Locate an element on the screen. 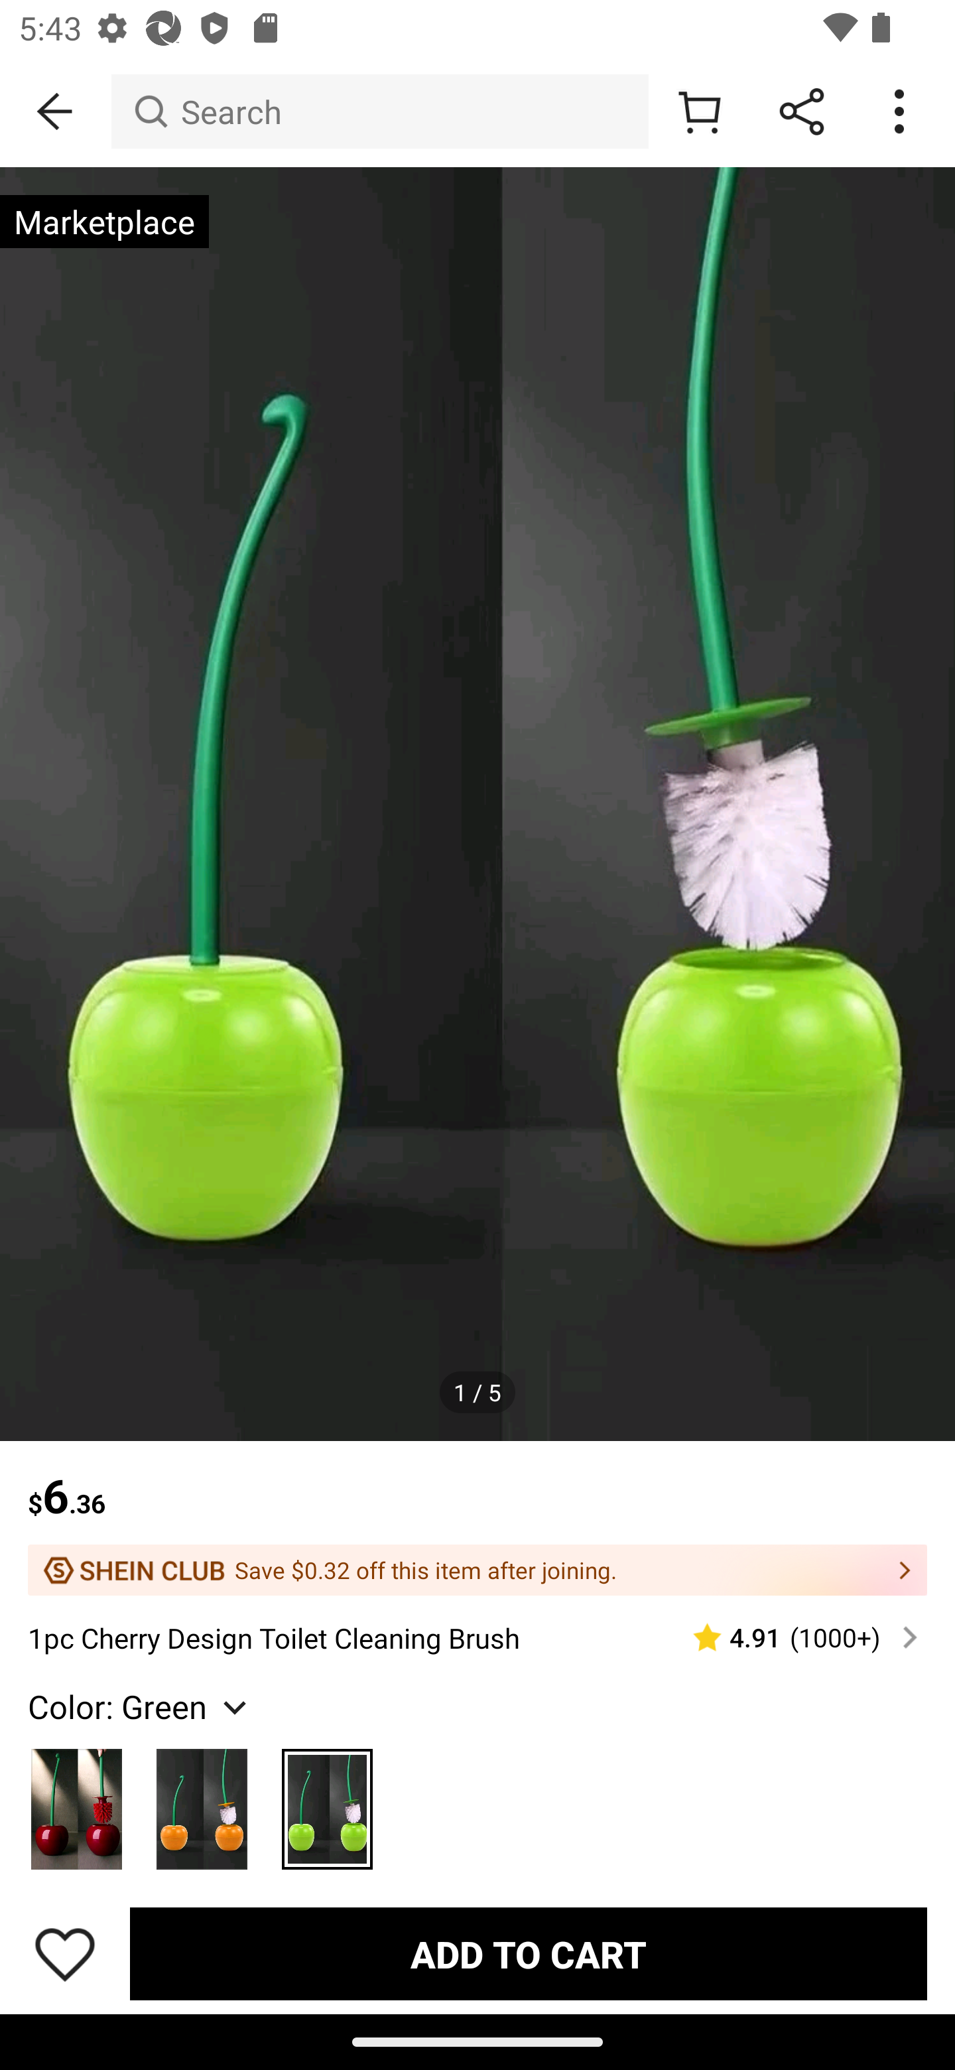 The width and height of the screenshot is (955, 2070). Color: Green is located at coordinates (140, 1706).